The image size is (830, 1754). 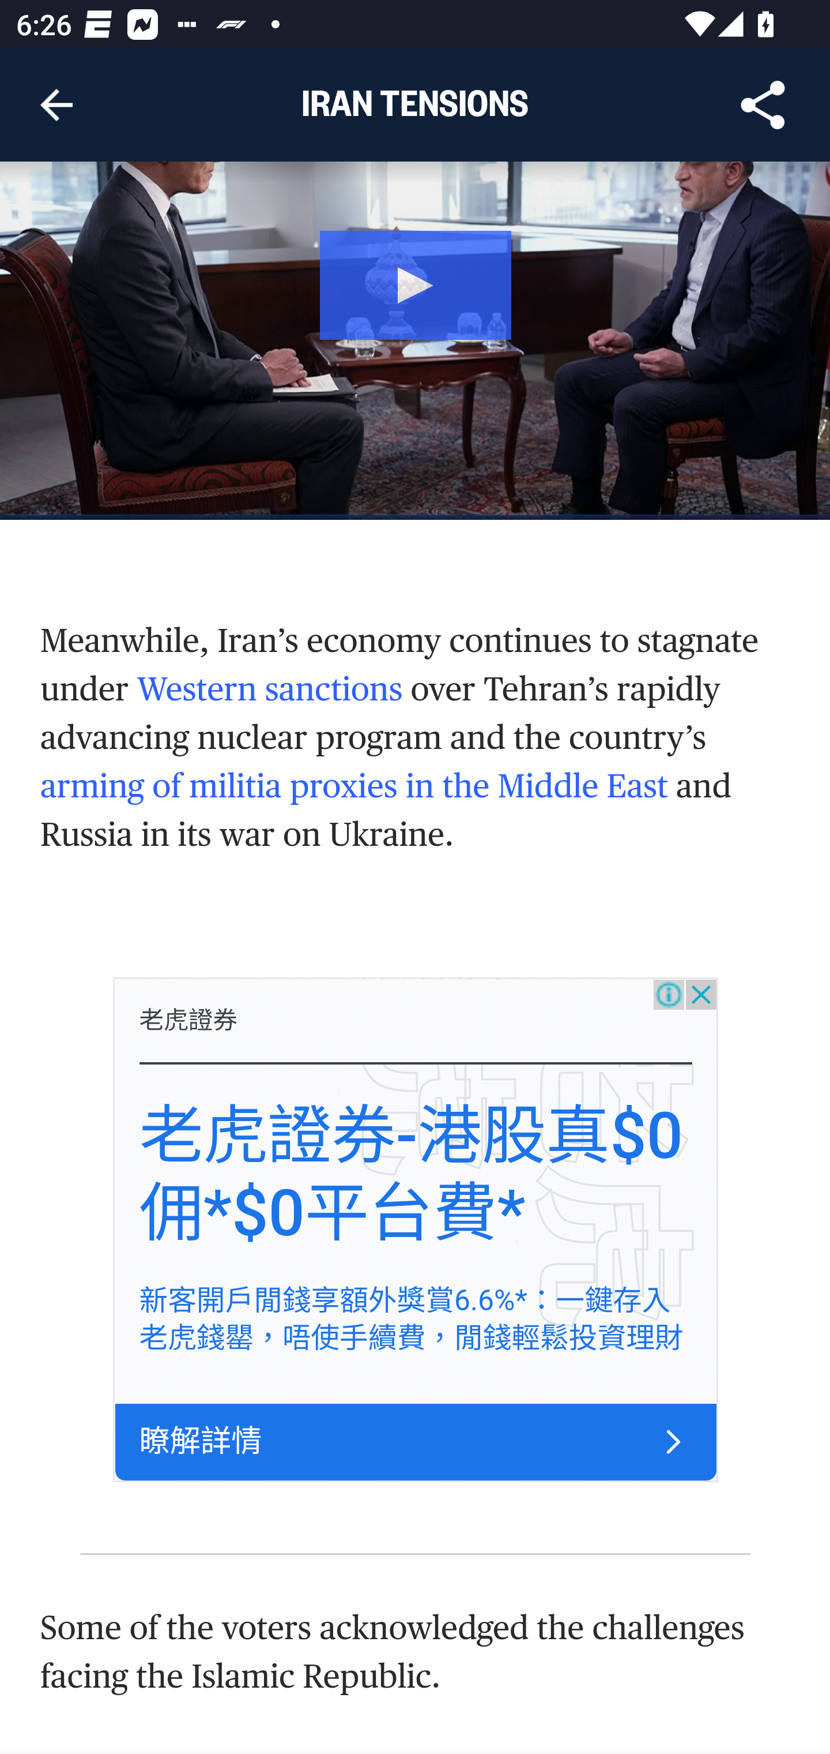 What do you see at coordinates (763, 105) in the screenshot?
I see `Share Article, button` at bounding box center [763, 105].